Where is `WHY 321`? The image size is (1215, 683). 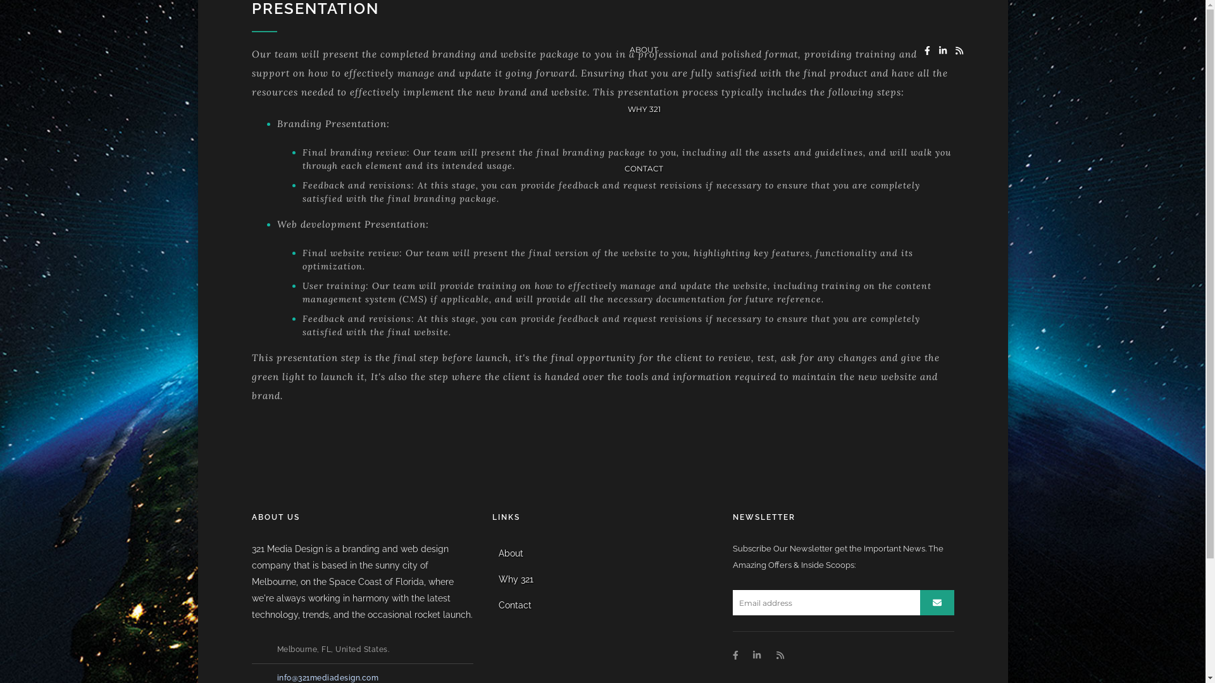 WHY 321 is located at coordinates (644, 108).